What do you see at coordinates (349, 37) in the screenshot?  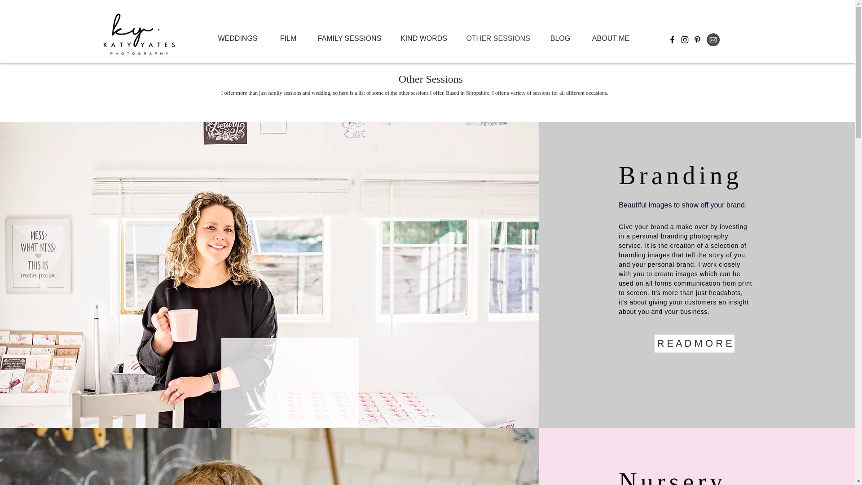 I see `FAMILY SESSIONS` at bounding box center [349, 37].